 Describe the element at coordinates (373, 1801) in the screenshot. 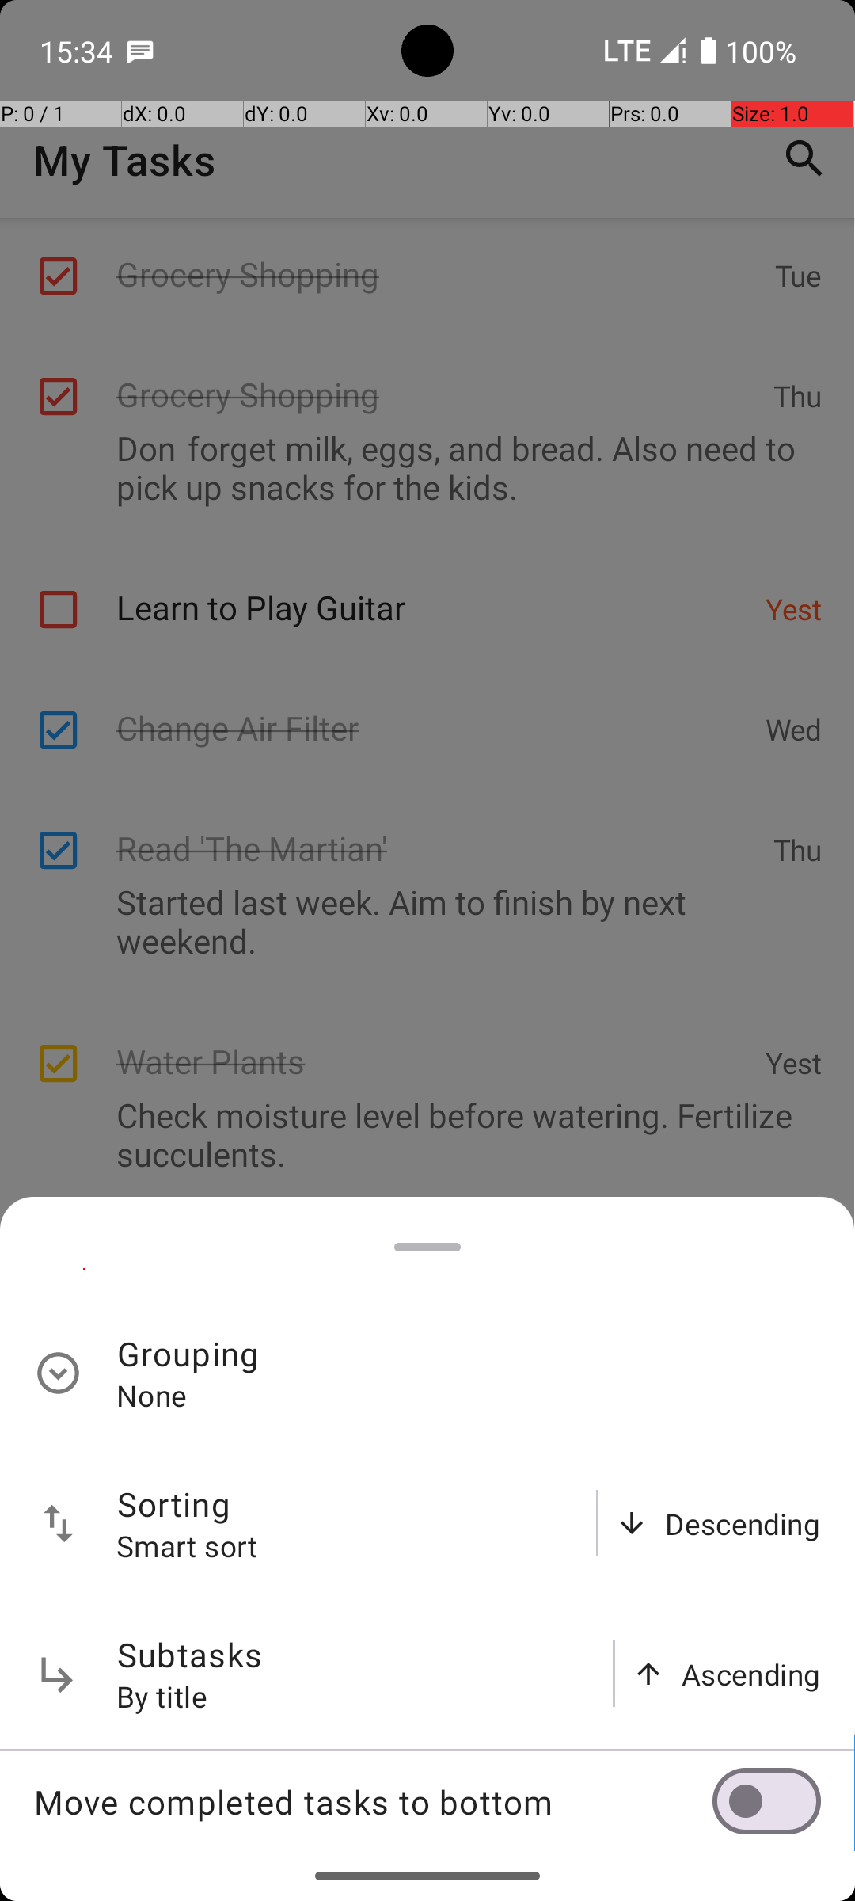

I see `Move completed tasks to bottom` at that location.